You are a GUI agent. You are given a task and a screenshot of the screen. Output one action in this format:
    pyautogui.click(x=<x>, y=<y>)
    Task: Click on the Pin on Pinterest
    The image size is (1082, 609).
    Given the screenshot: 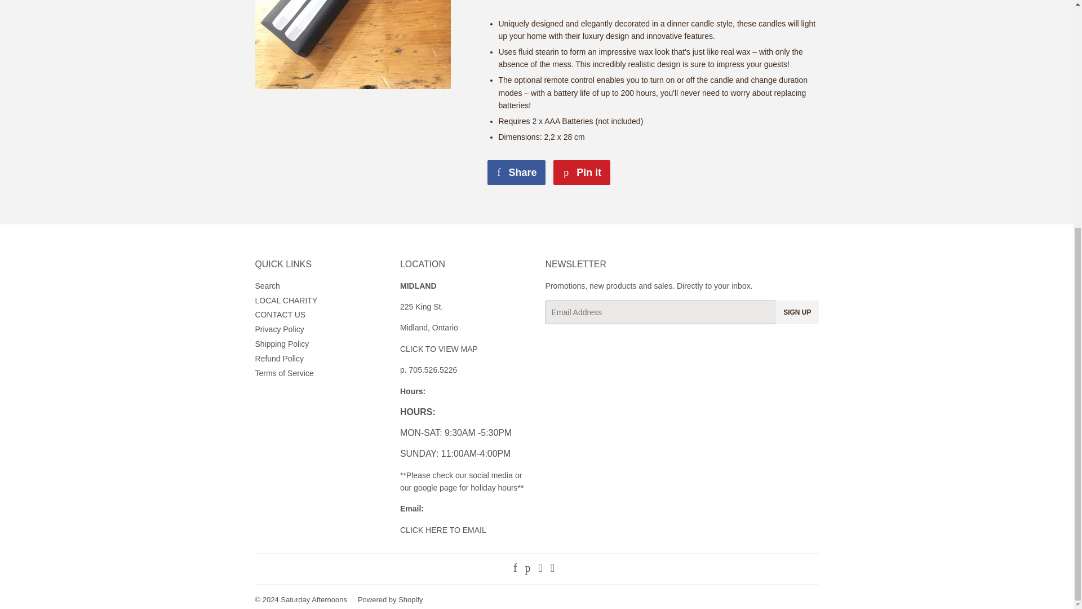 What is the action you would take?
    pyautogui.click(x=552, y=569)
    